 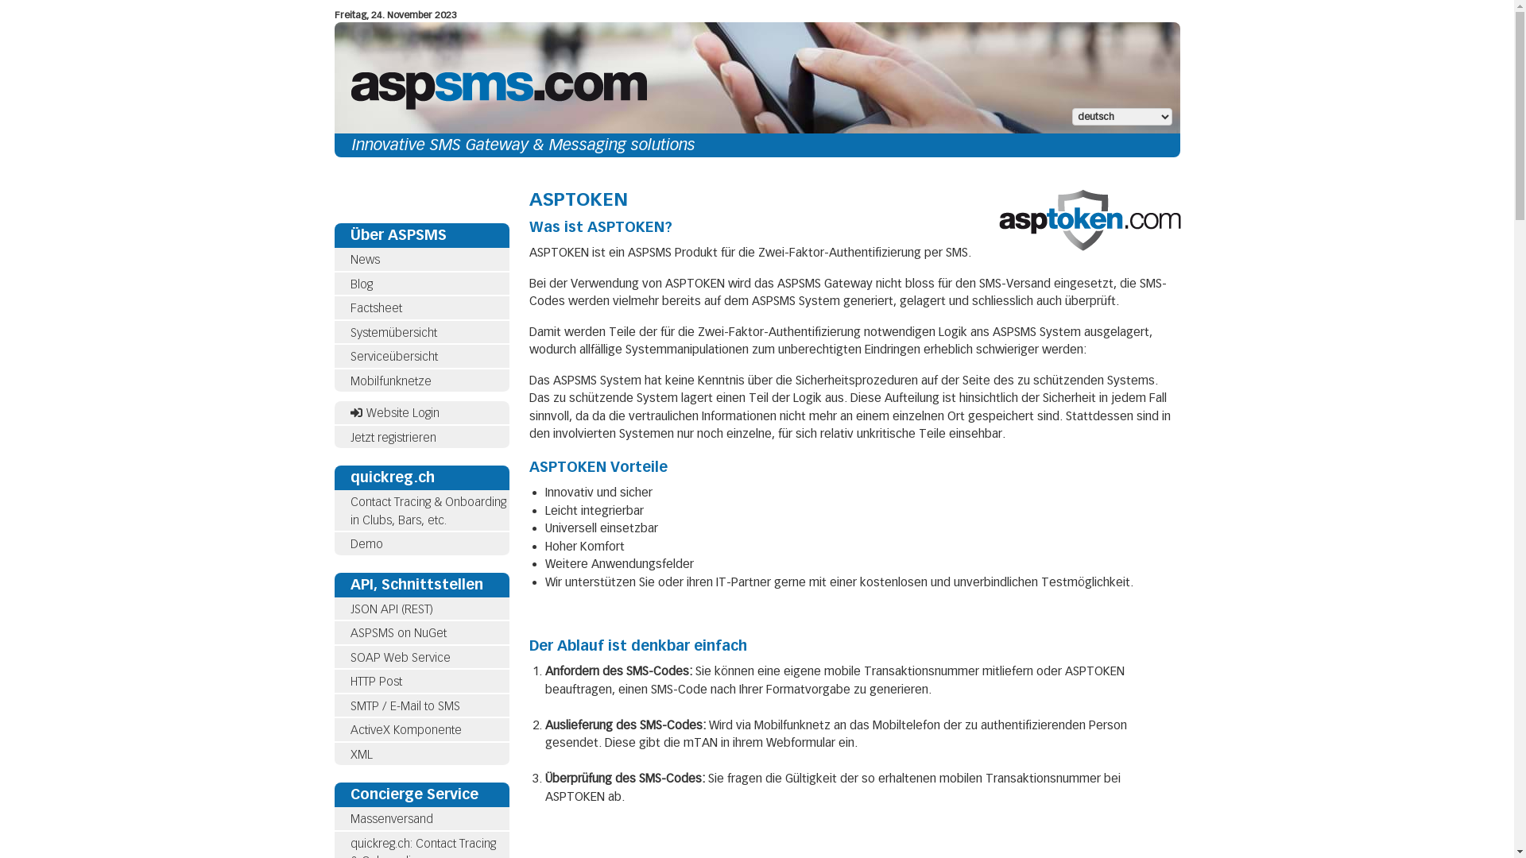 I want to click on Demo, so click(x=421, y=545).